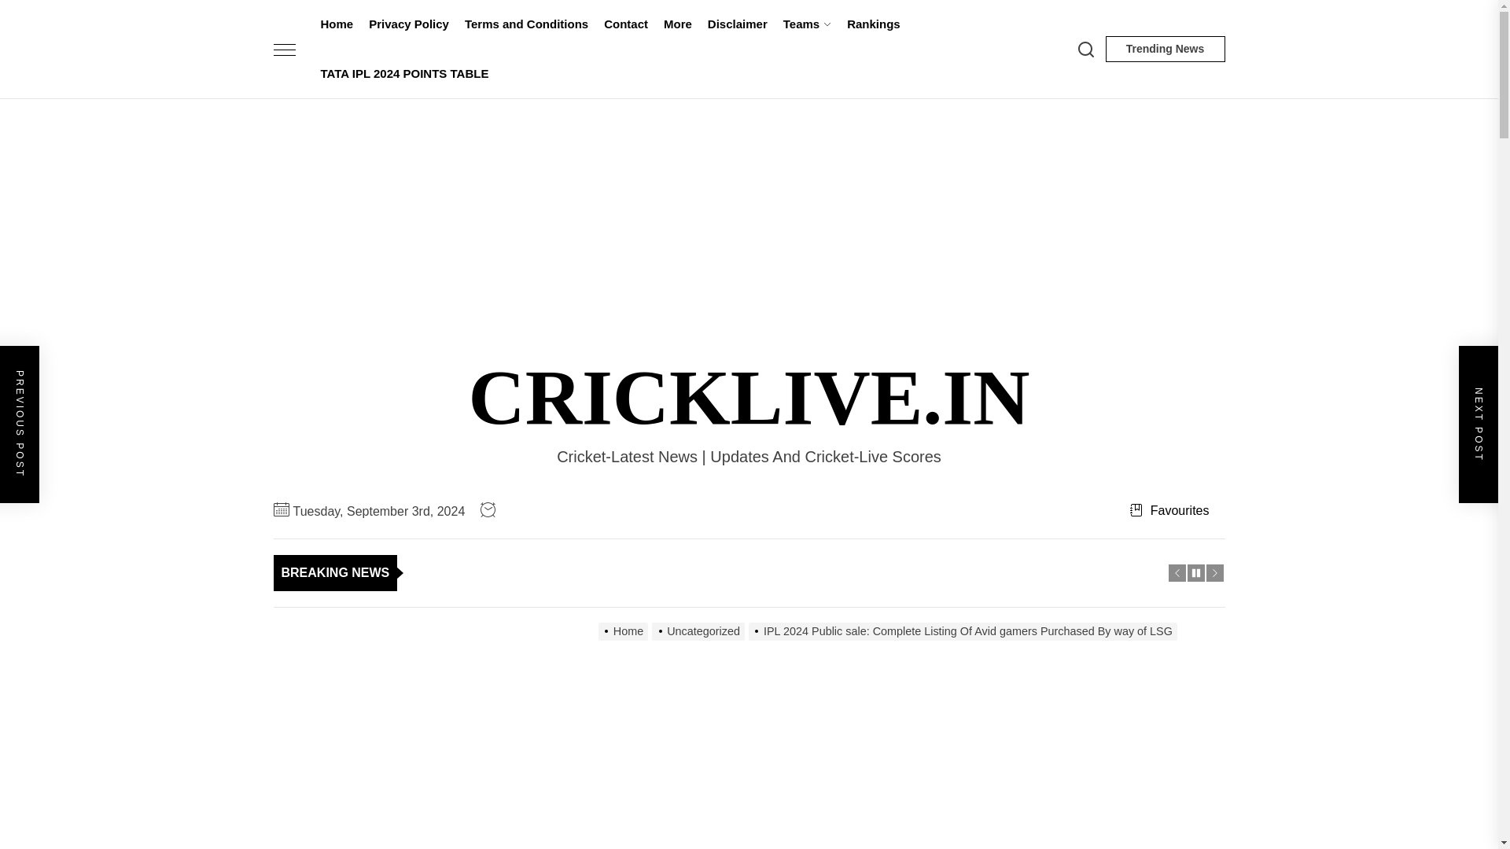 This screenshot has height=849, width=1510. What do you see at coordinates (337, 24) in the screenshot?
I see `Home` at bounding box center [337, 24].